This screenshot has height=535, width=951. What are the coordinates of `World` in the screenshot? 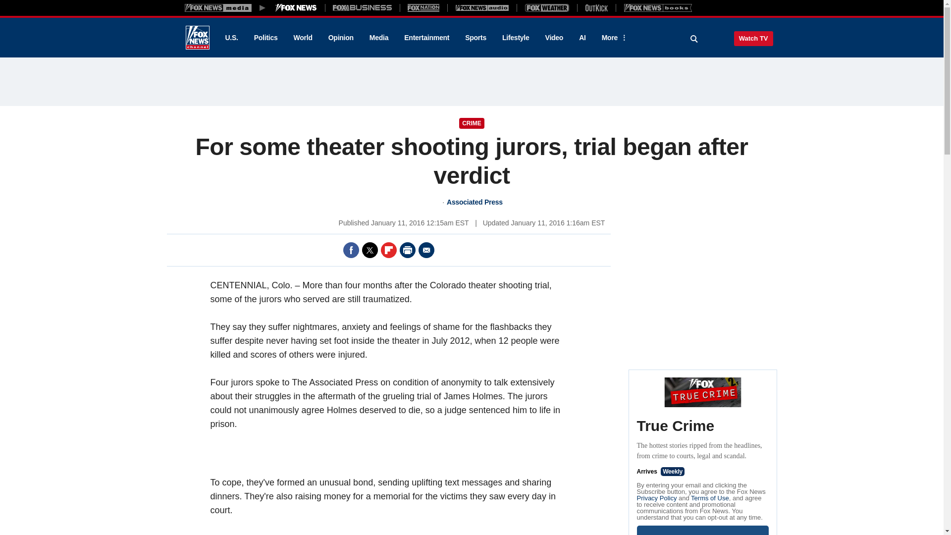 It's located at (303, 38).